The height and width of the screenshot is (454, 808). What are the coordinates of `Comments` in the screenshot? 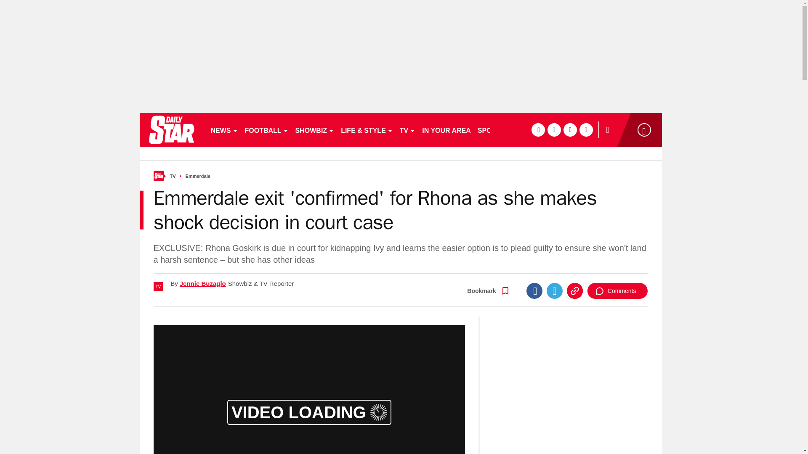 It's located at (617, 290).